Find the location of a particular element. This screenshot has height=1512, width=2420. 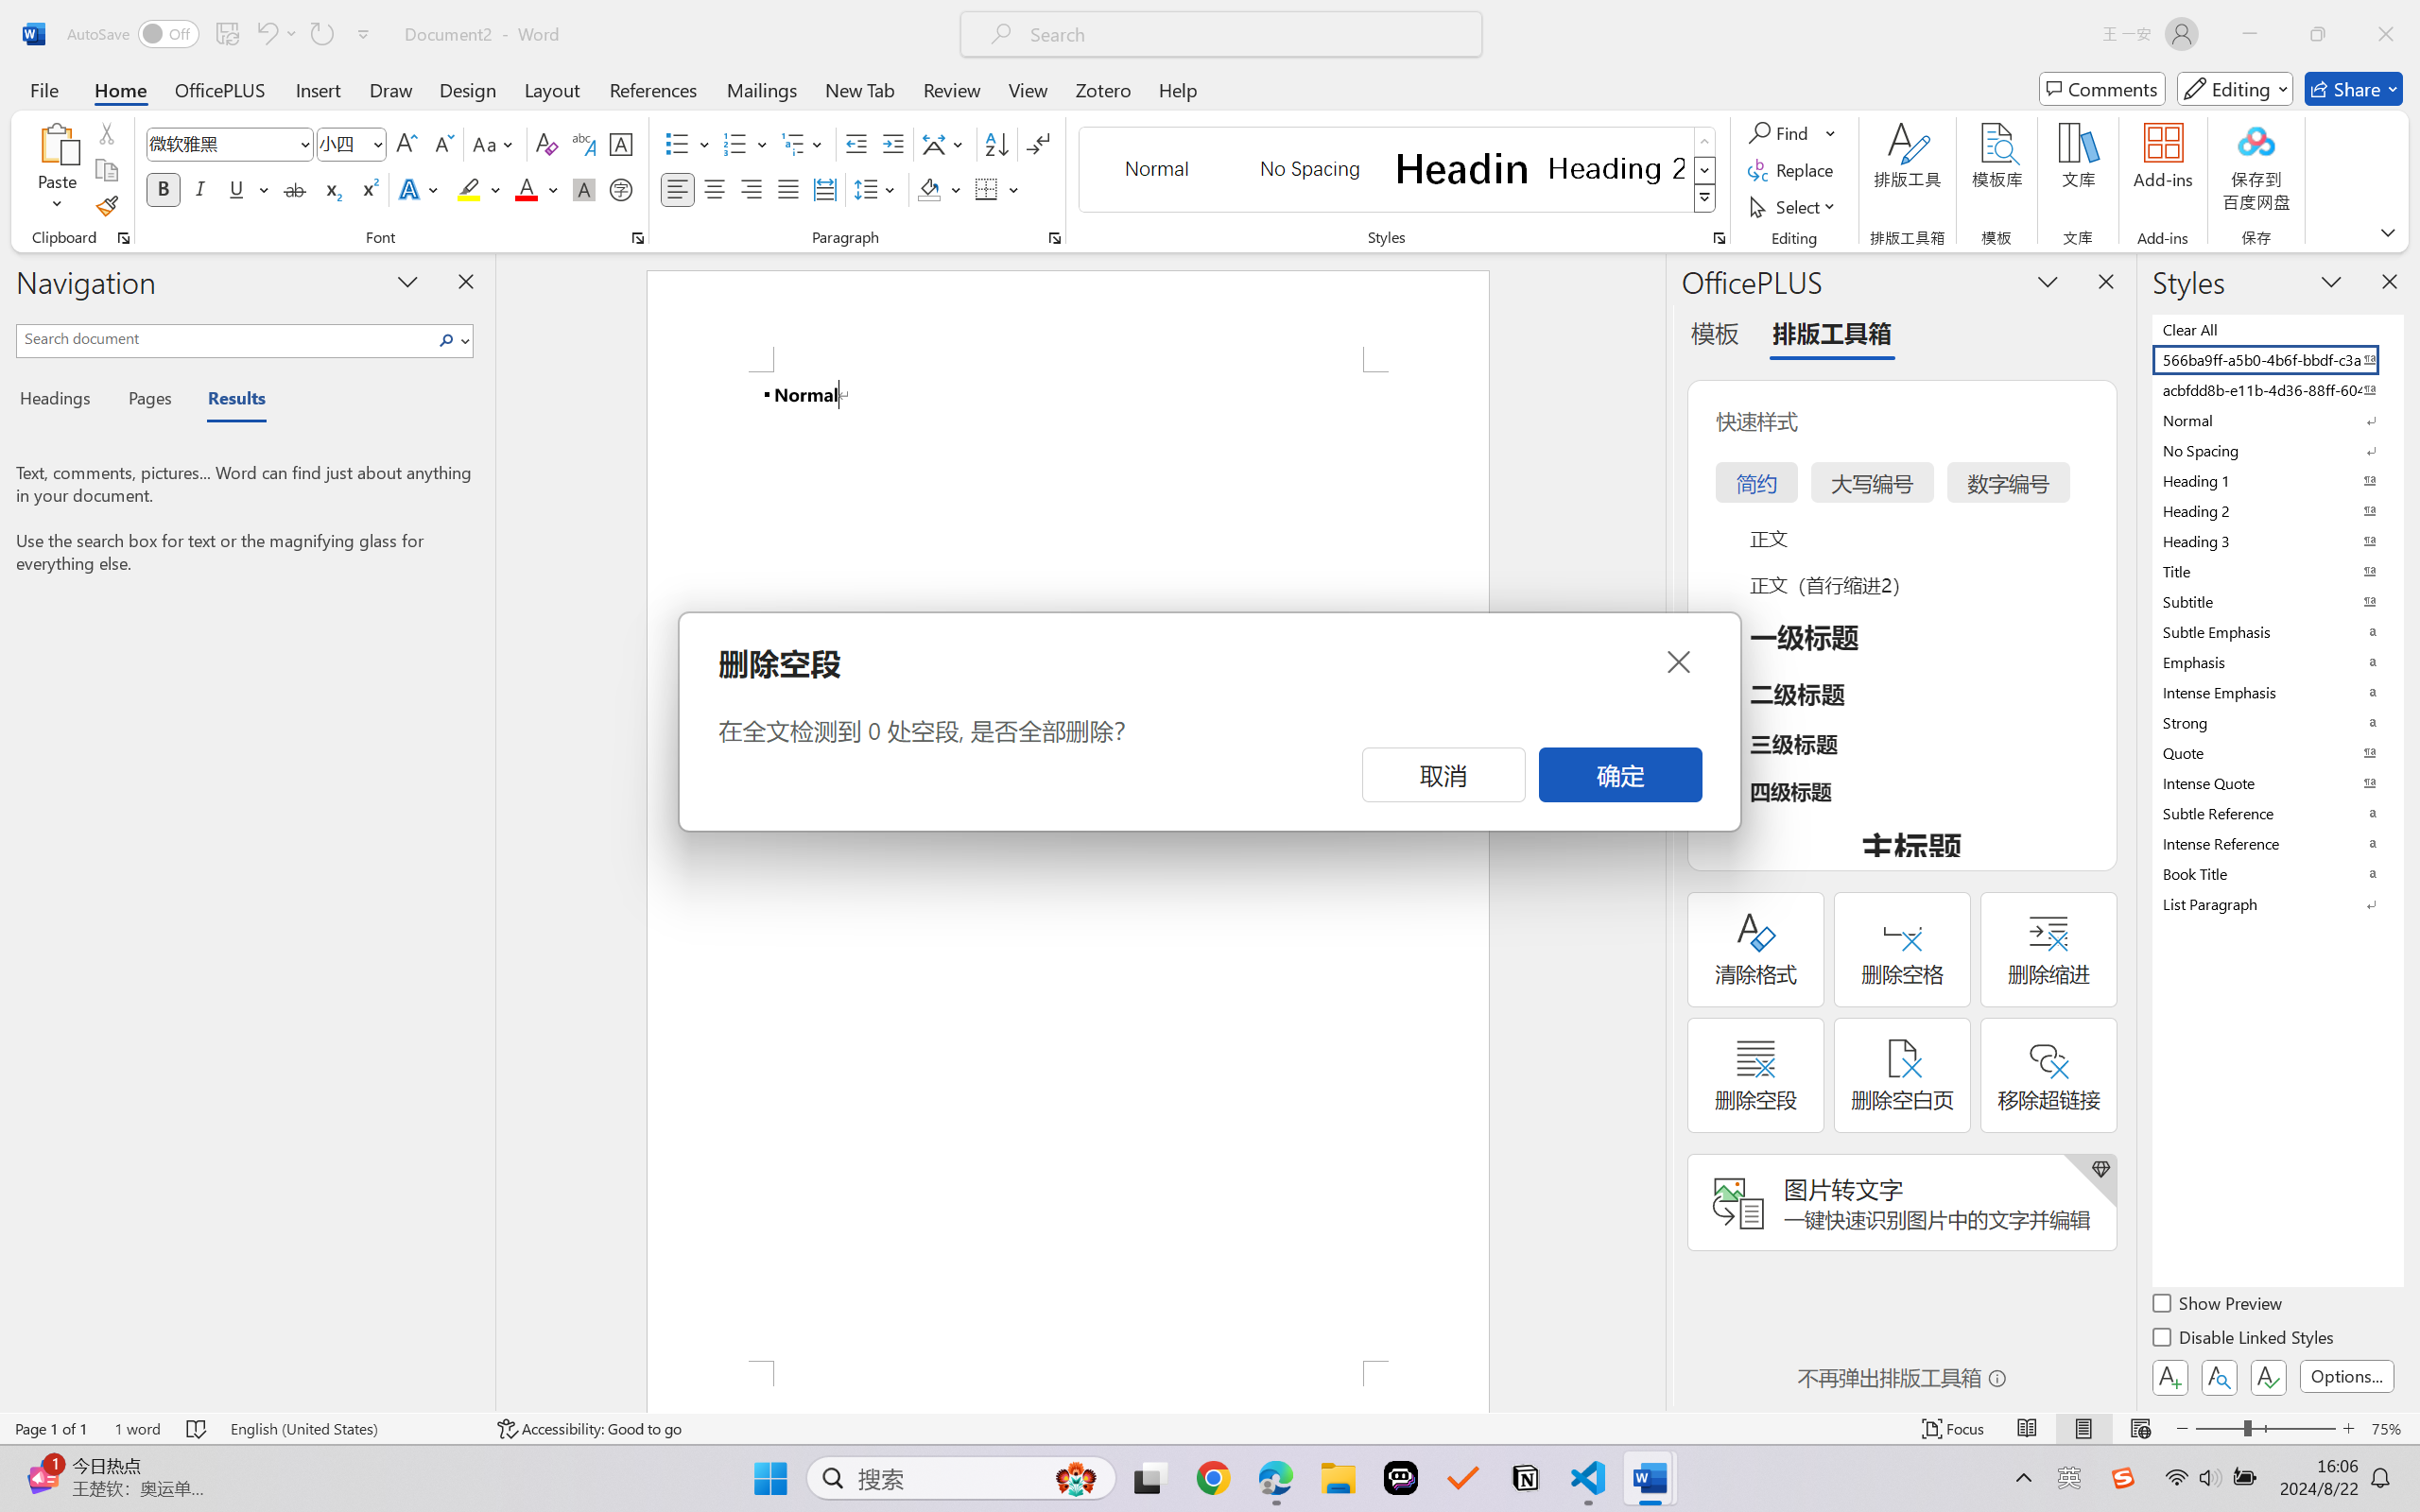

Zoom Out is located at coordinates (2219, 1429).